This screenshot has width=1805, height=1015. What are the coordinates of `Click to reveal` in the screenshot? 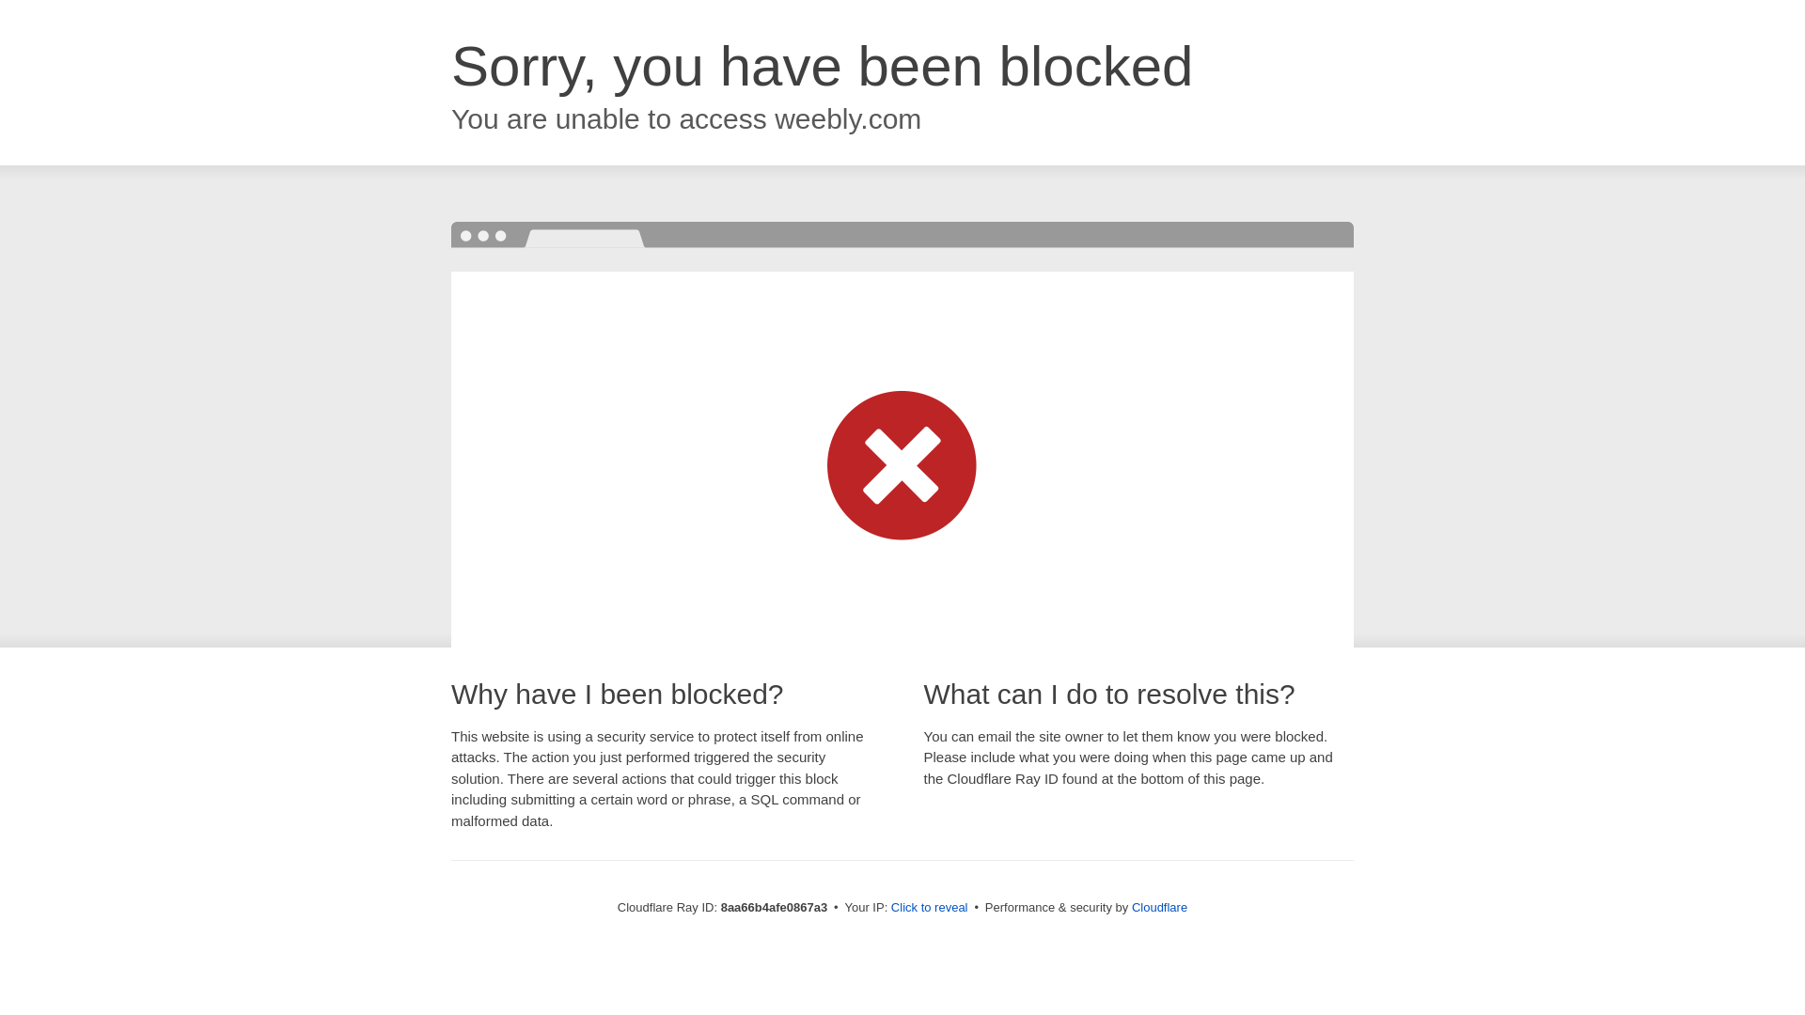 It's located at (929, 908).